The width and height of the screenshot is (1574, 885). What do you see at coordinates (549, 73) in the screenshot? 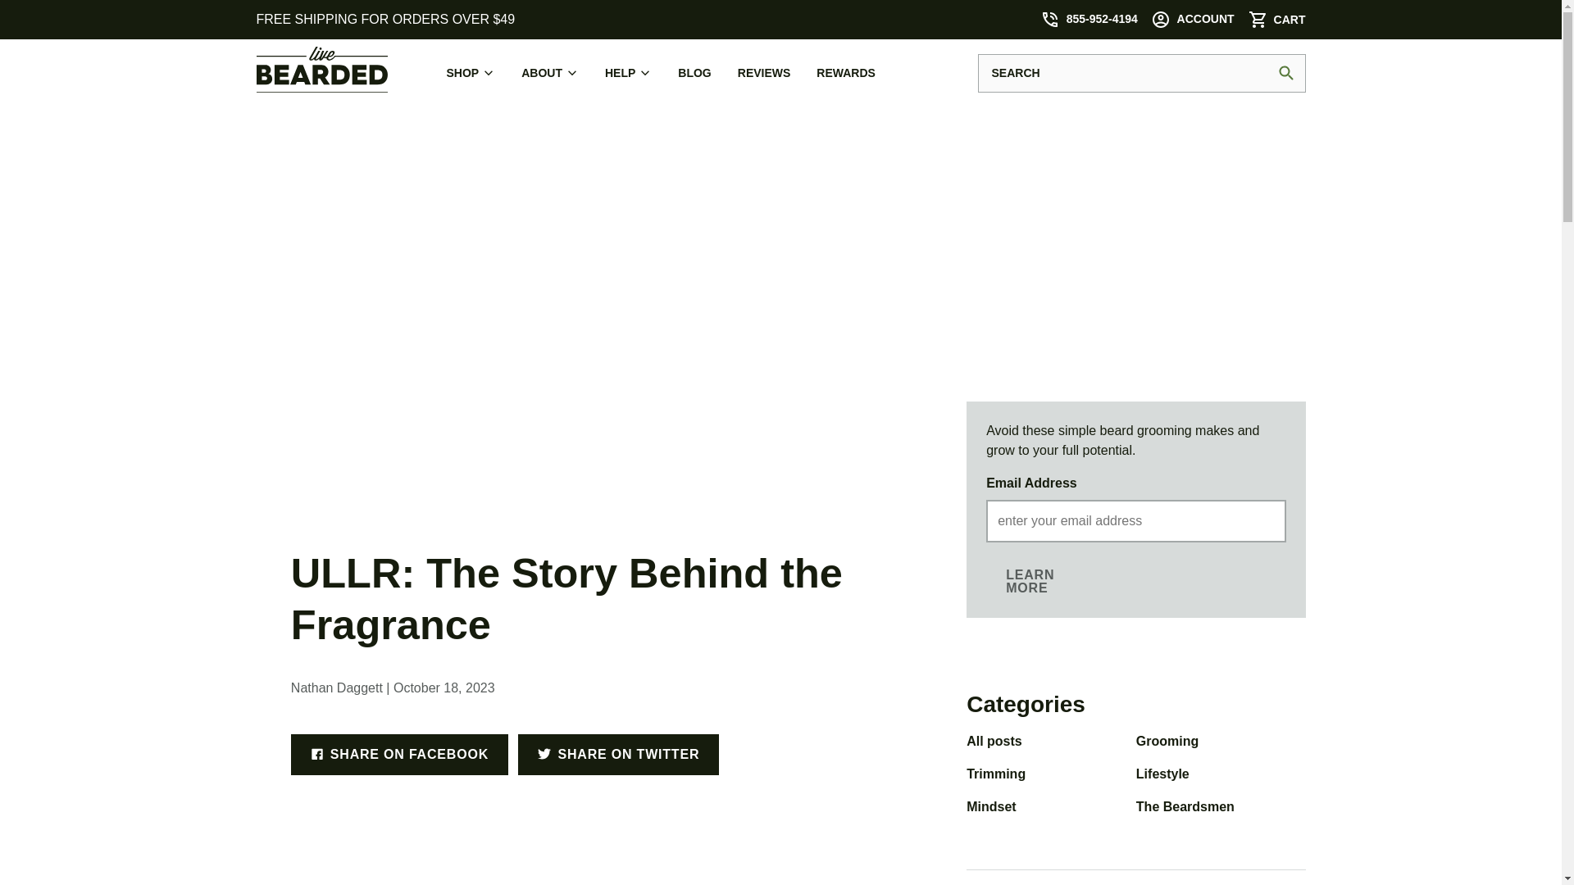
I see `ABOUT` at bounding box center [549, 73].